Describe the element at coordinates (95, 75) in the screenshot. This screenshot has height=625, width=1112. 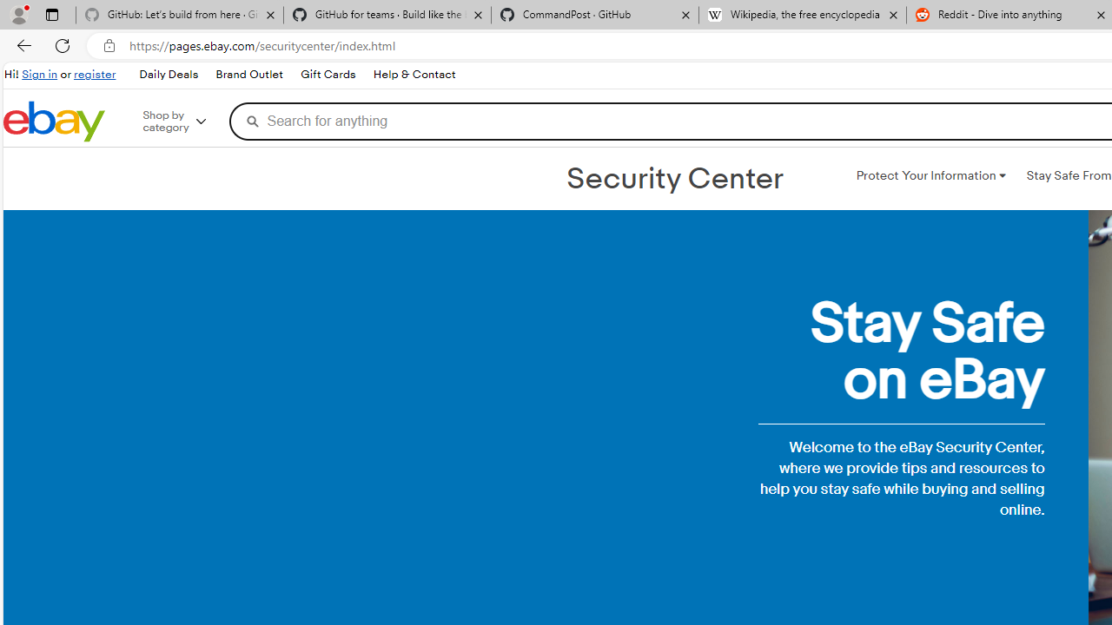
I see `register` at that location.